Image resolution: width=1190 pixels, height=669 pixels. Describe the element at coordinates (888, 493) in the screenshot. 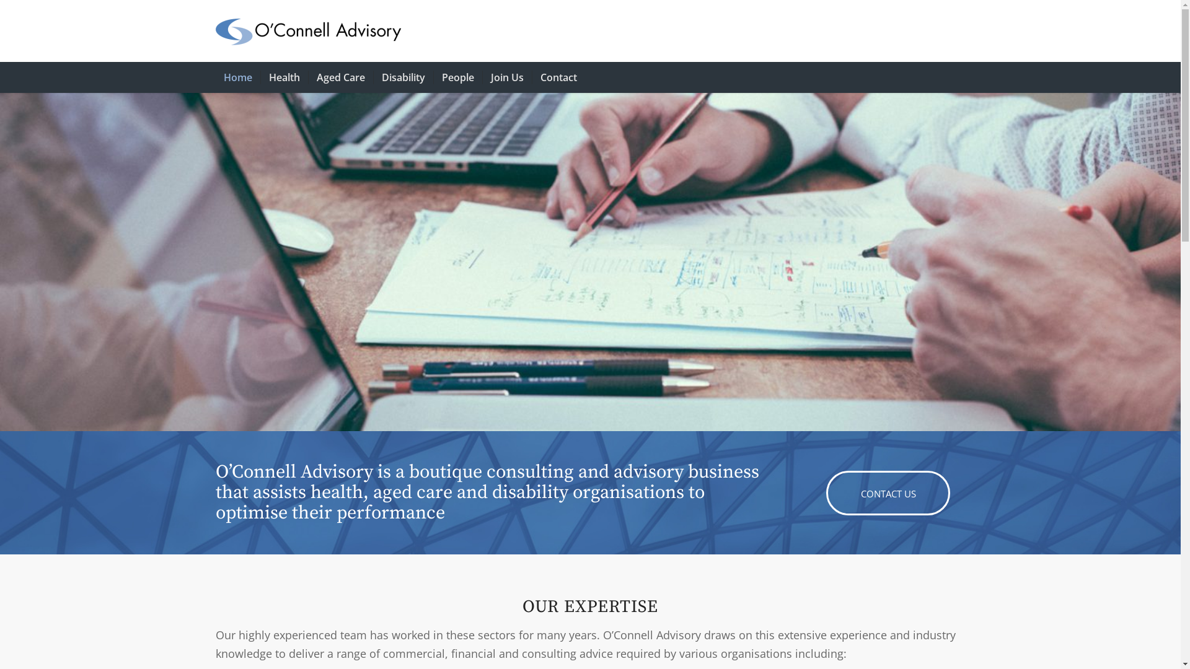

I see `CONTACT US` at that location.